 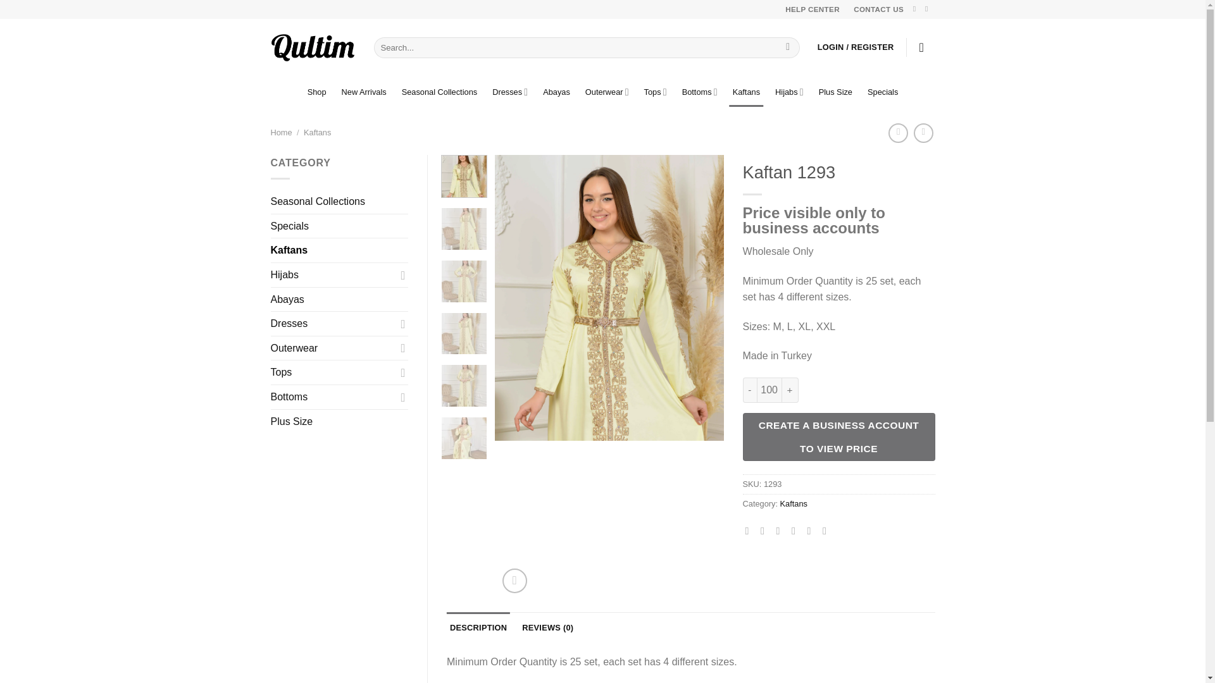 What do you see at coordinates (515, 581) in the screenshot?
I see `Zoom` at bounding box center [515, 581].